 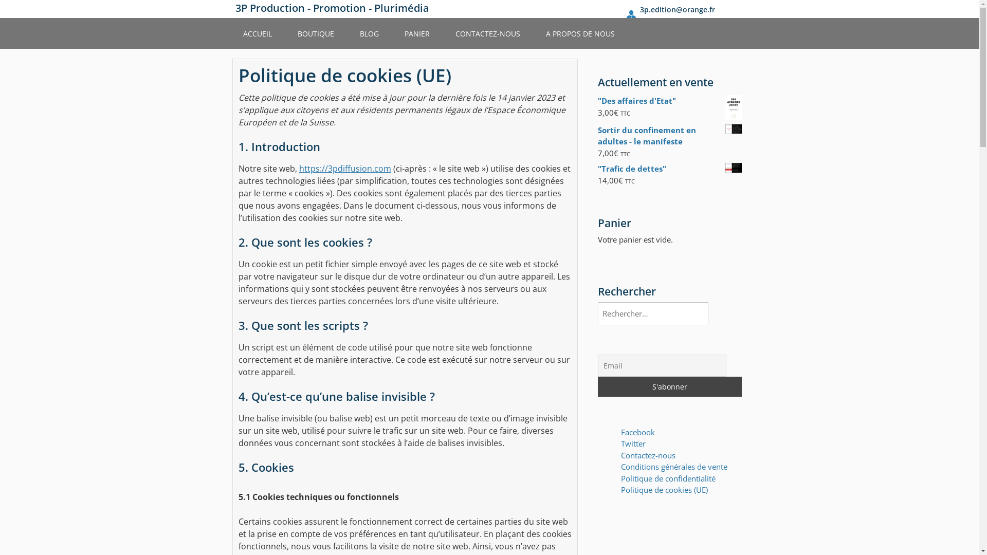 I want to click on BOUTIQUE, so click(x=316, y=33).